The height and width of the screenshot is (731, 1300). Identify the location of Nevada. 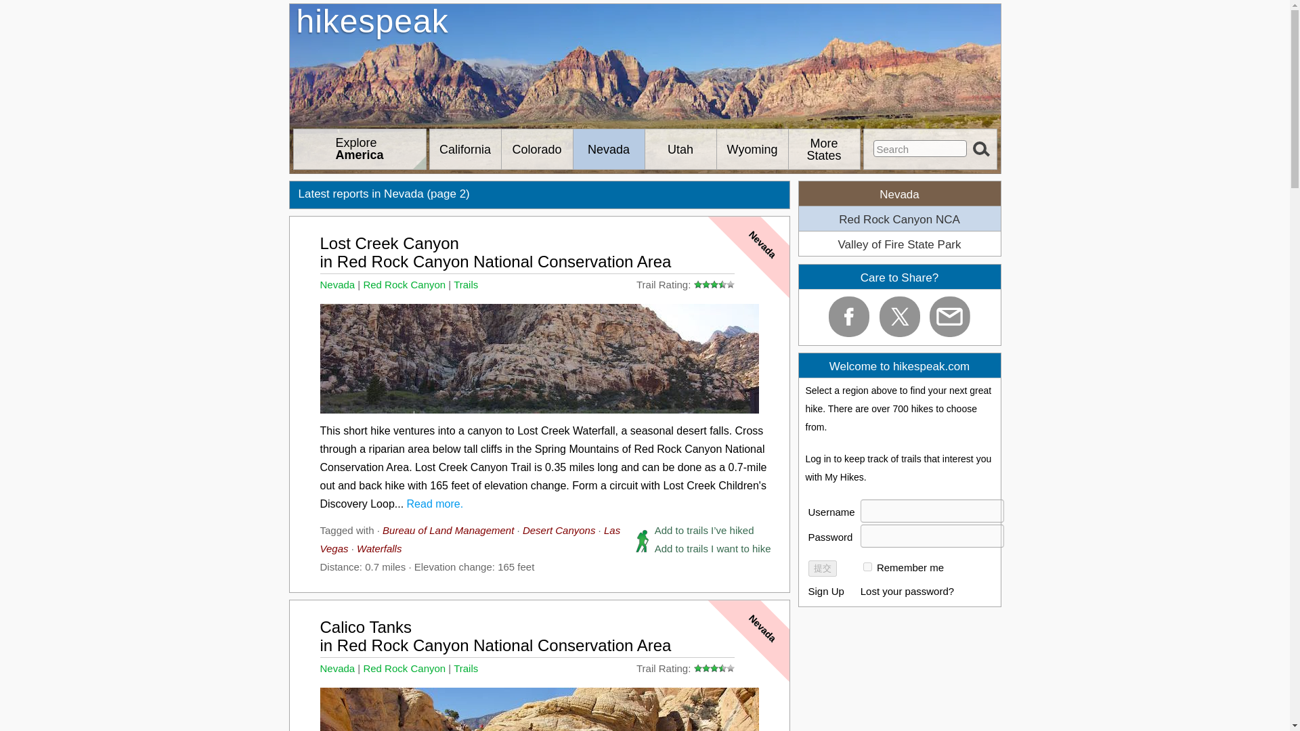
(608, 149).